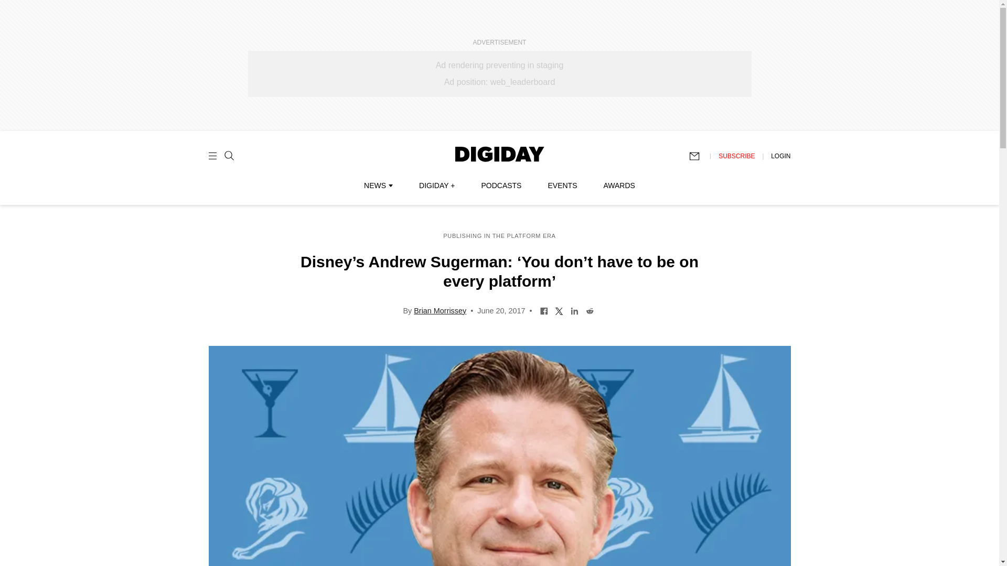 This screenshot has height=566, width=1007. Describe the element at coordinates (736, 156) in the screenshot. I see `SUBSCRIBE` at that location.